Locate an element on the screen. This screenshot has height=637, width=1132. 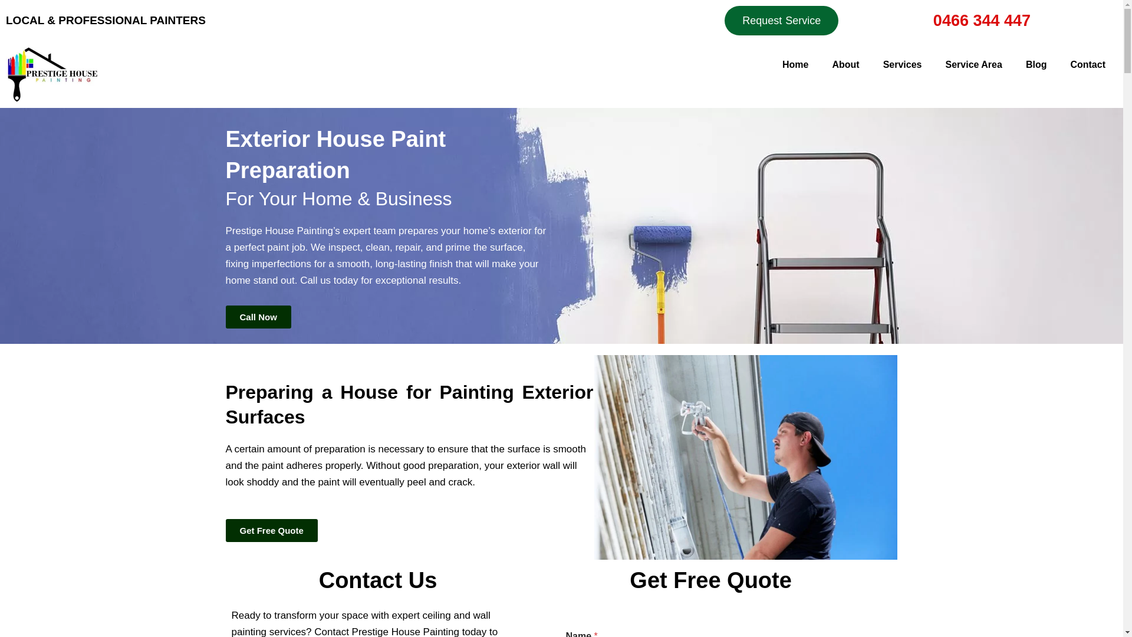
Contact is located at coordinates (1088, 65).